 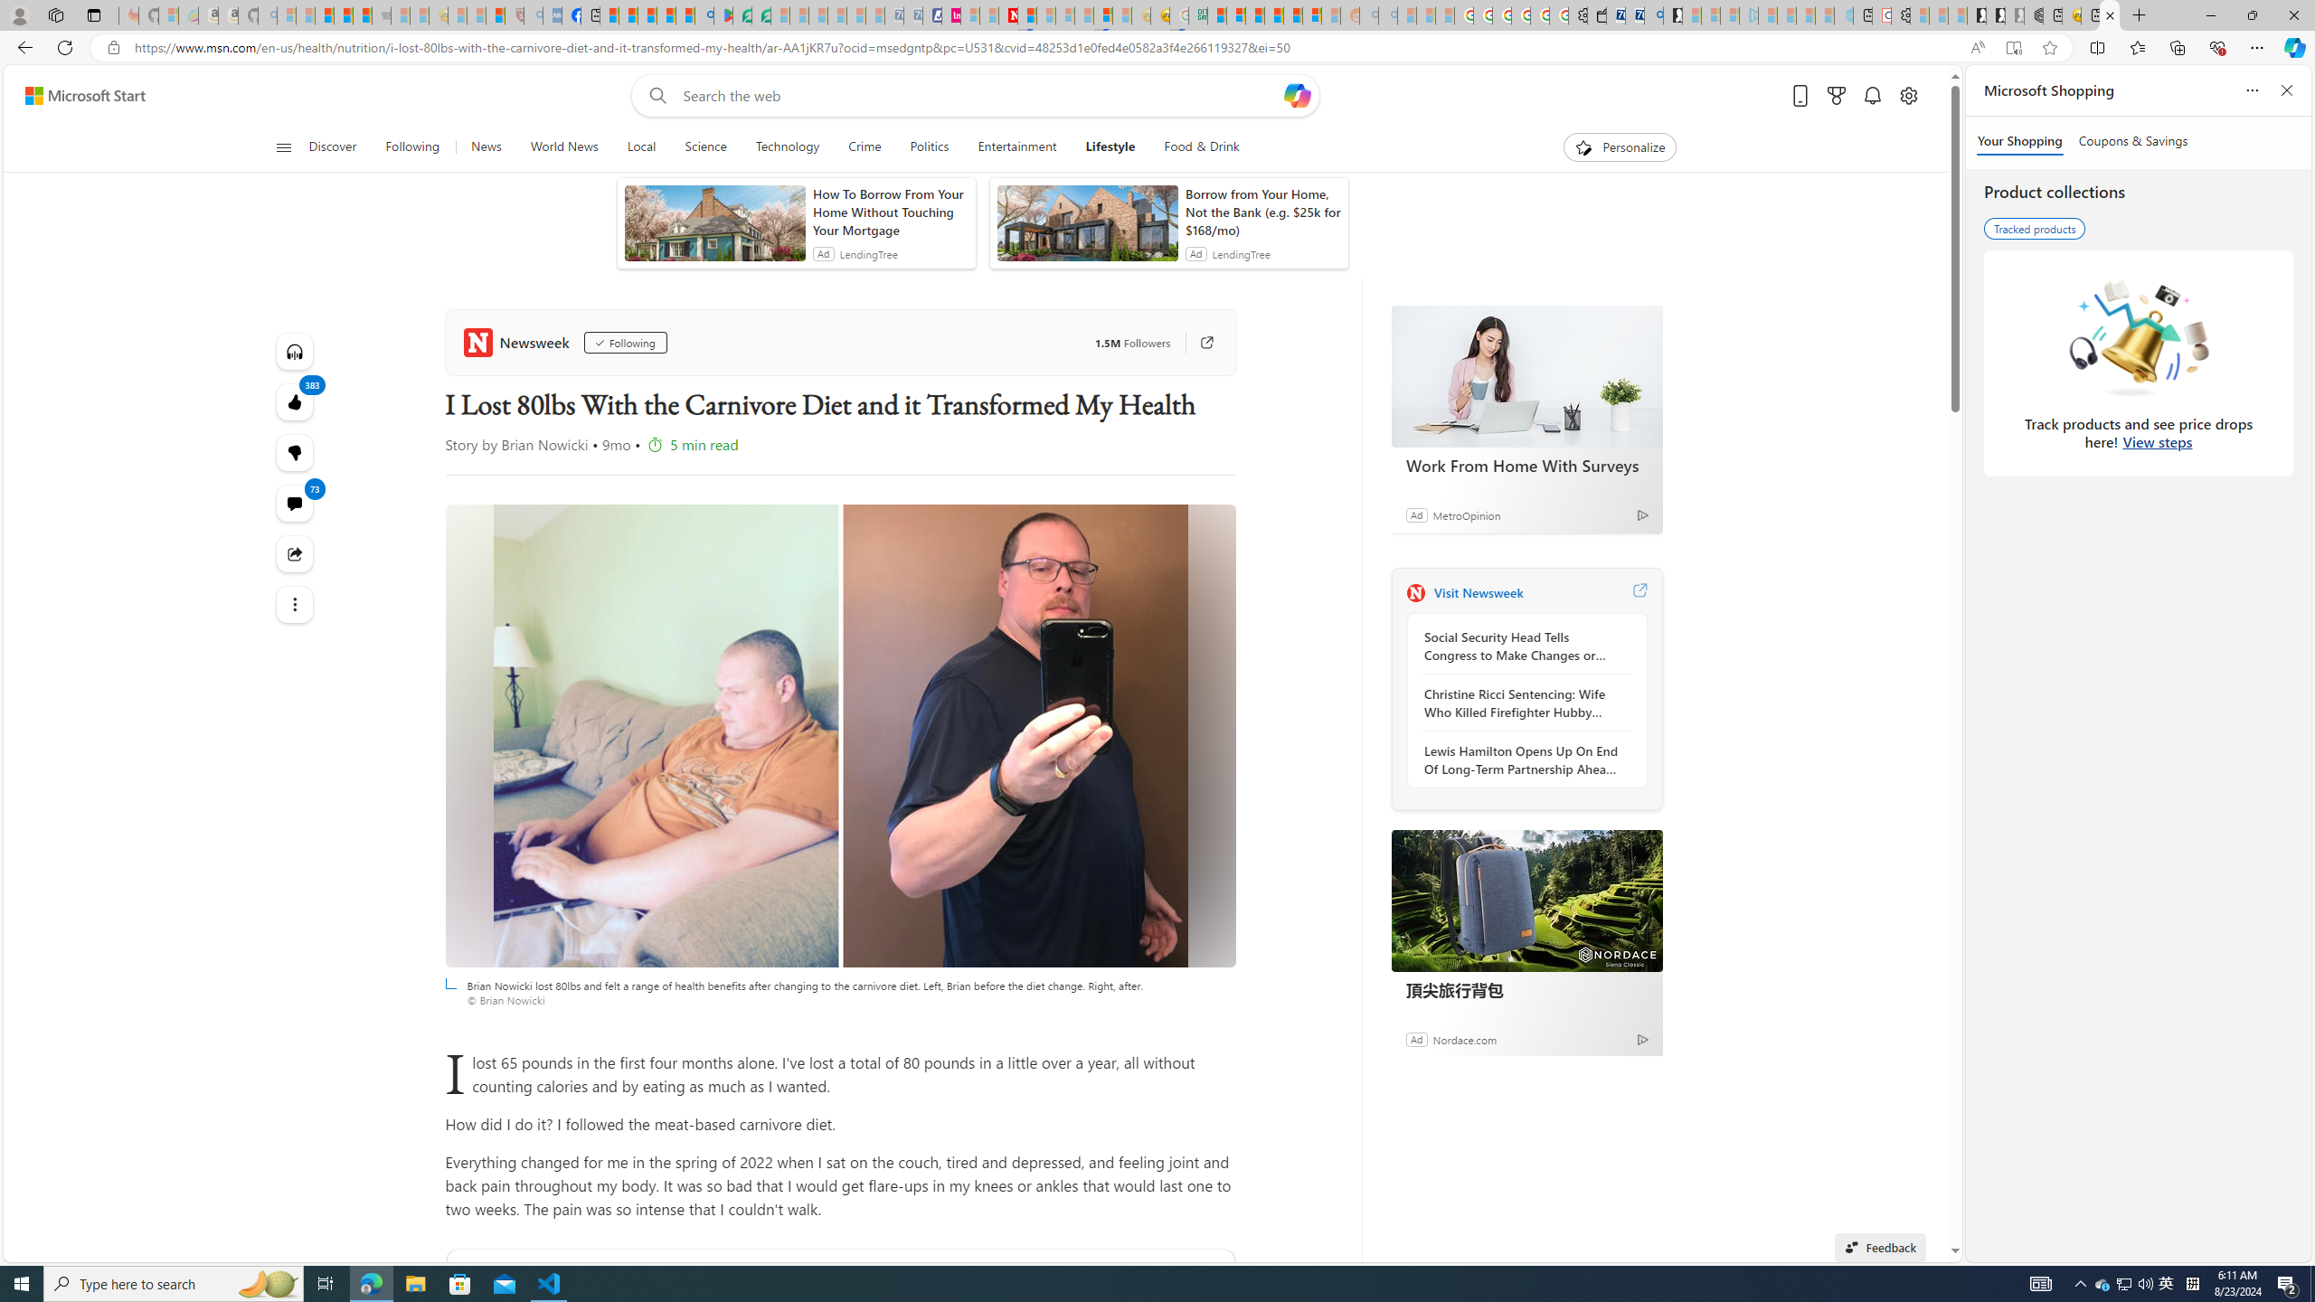 I want to click on Entertainment, so click(x=1016, y=147).